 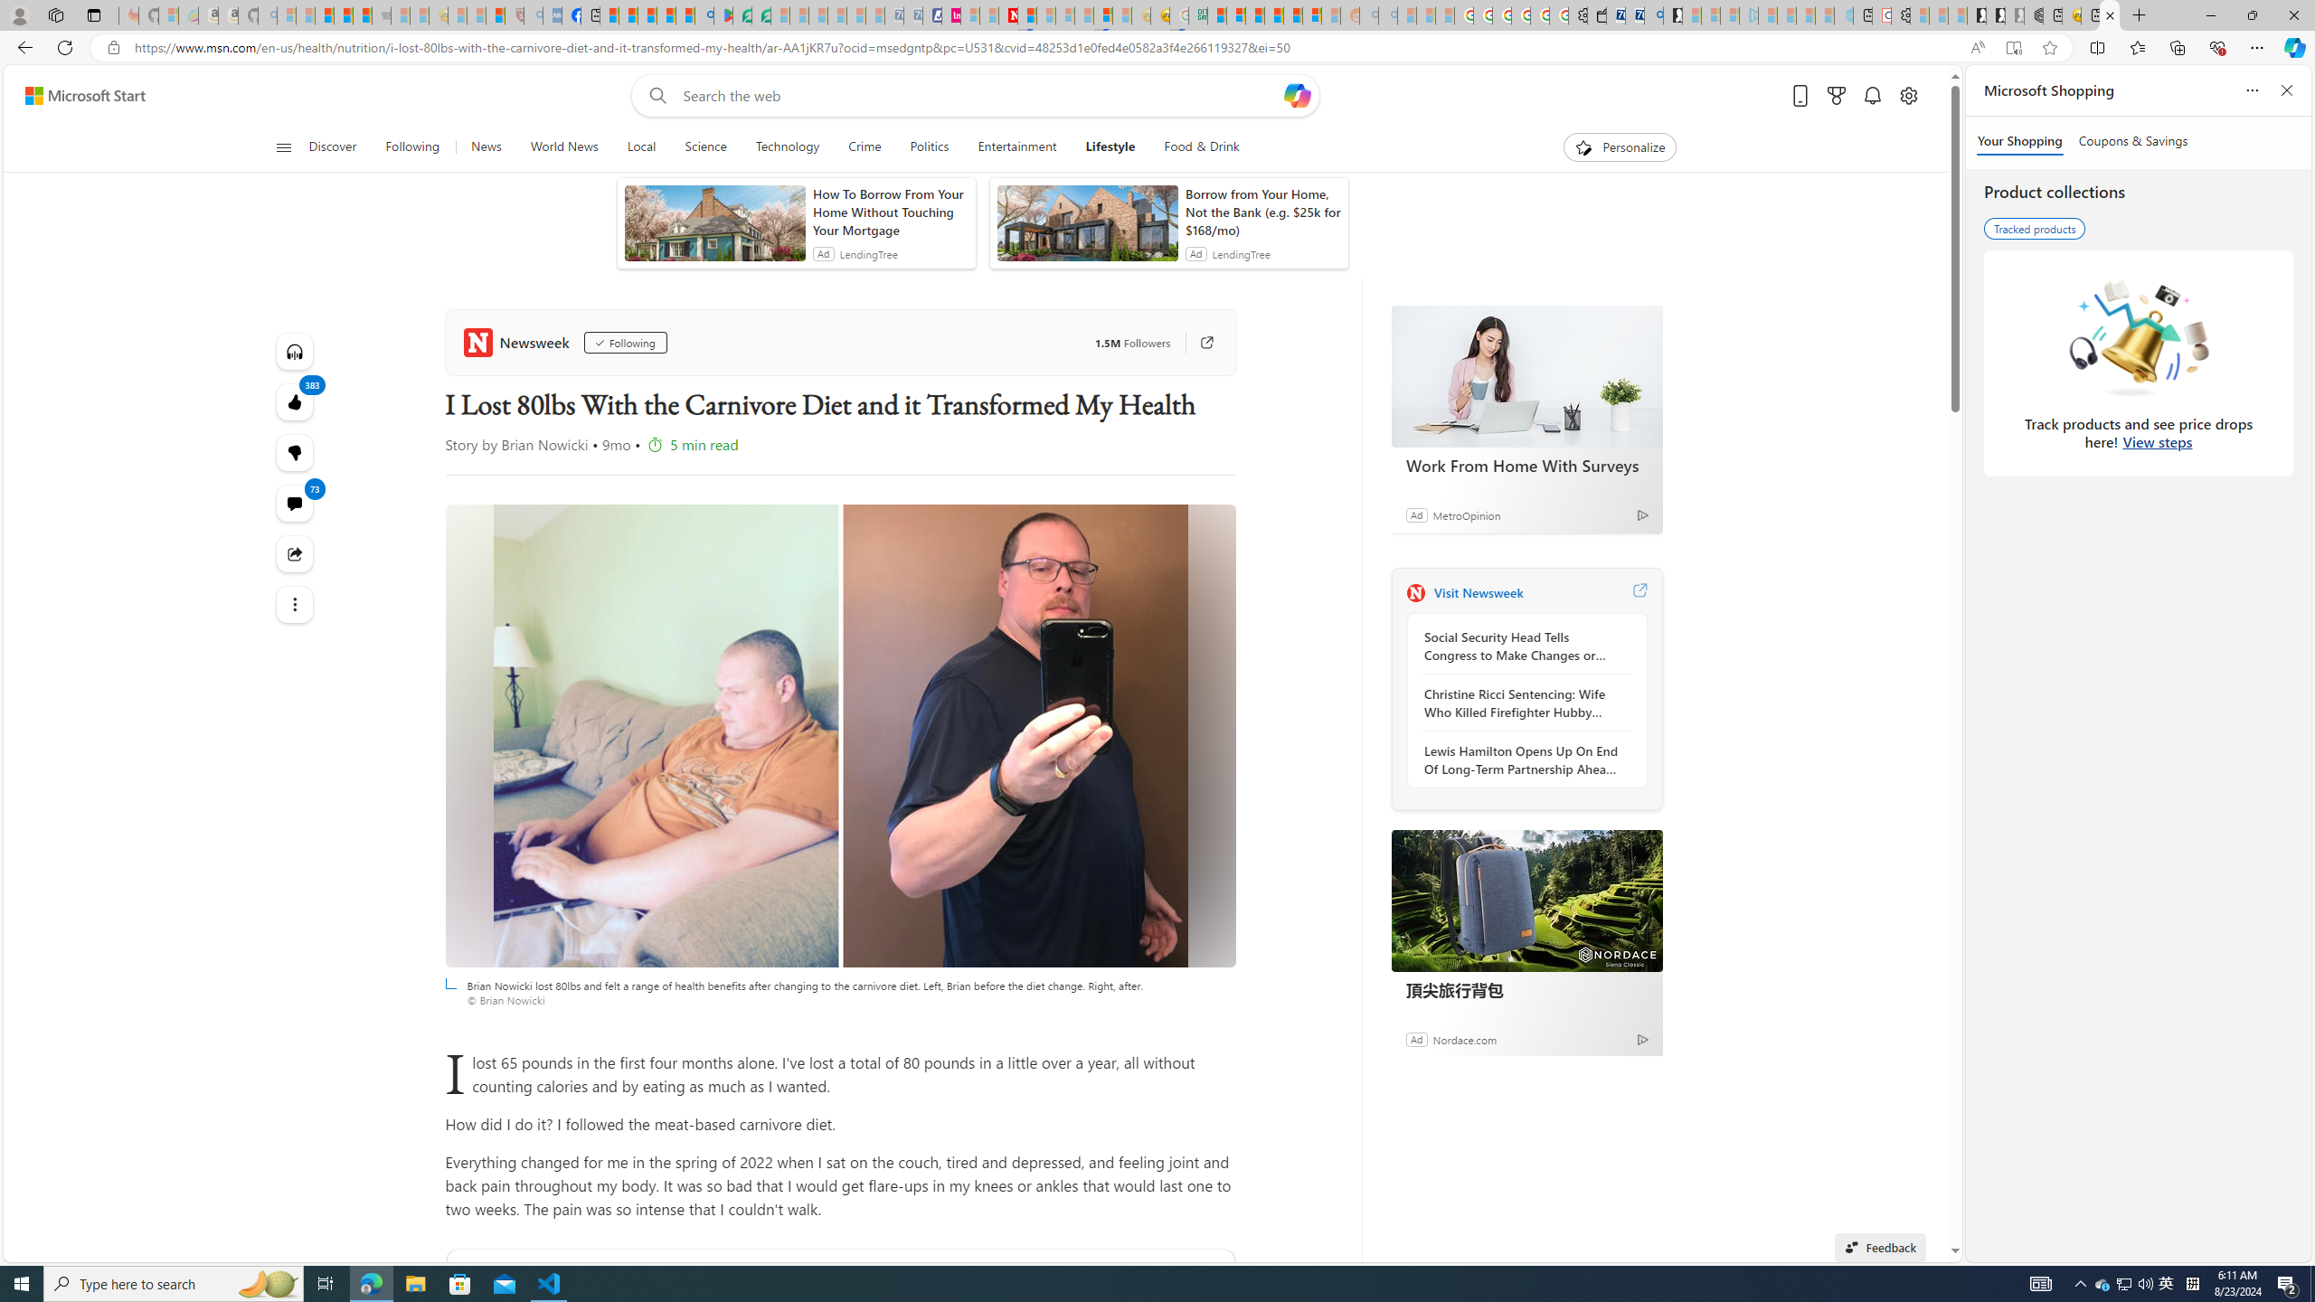 I want to click on Entertainment, so click(x=1016, y=147).